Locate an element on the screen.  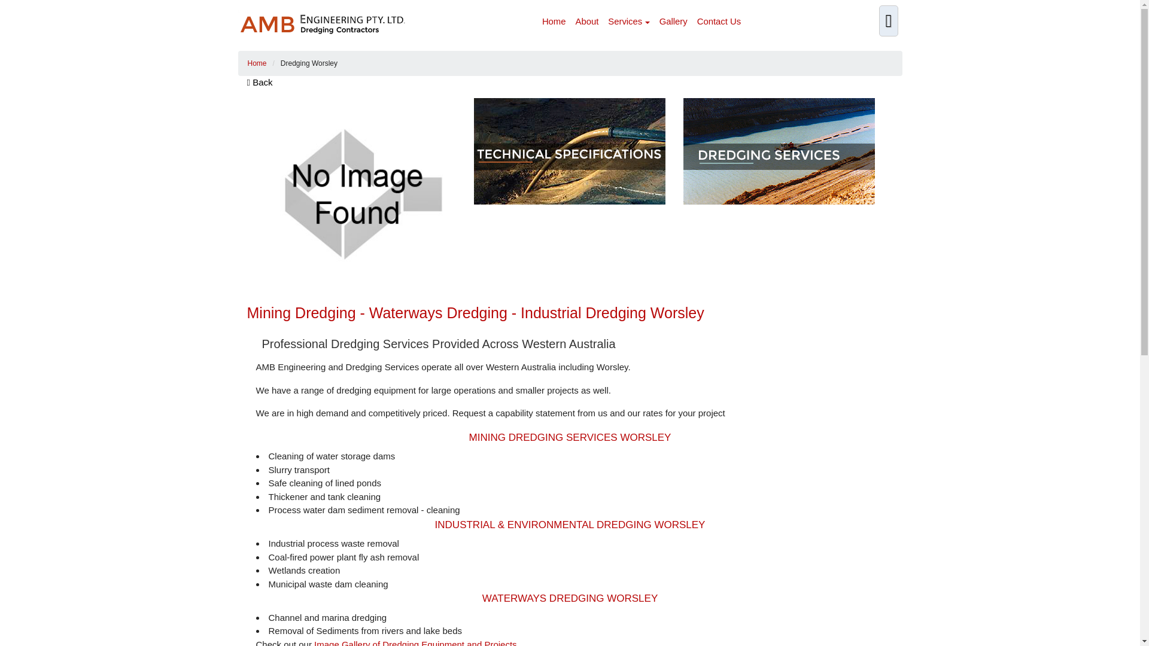
Services is located at coordinates (628, 22).